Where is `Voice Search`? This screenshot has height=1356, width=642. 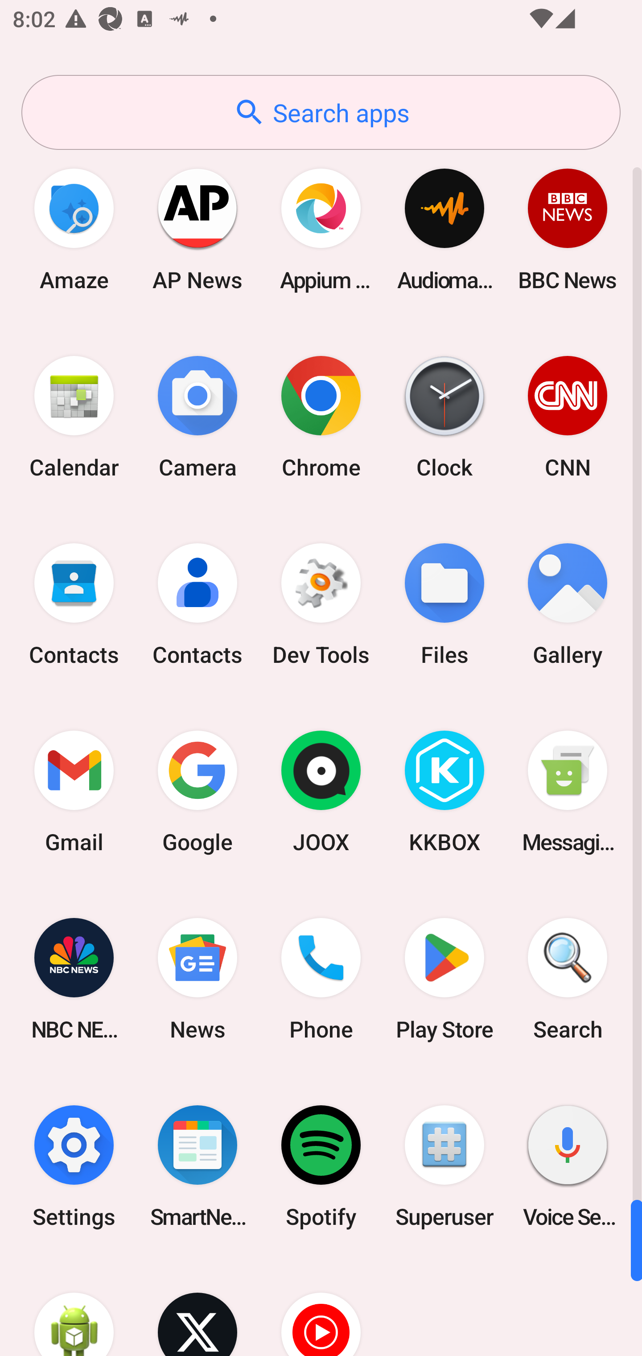 Voice Search is located at coordinates (568, 1166).